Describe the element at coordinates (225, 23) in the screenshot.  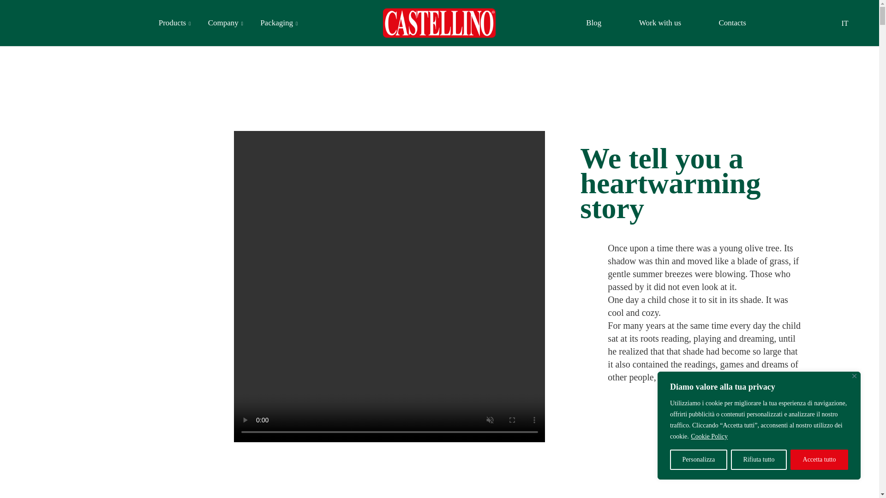
I see `Company` at that location.